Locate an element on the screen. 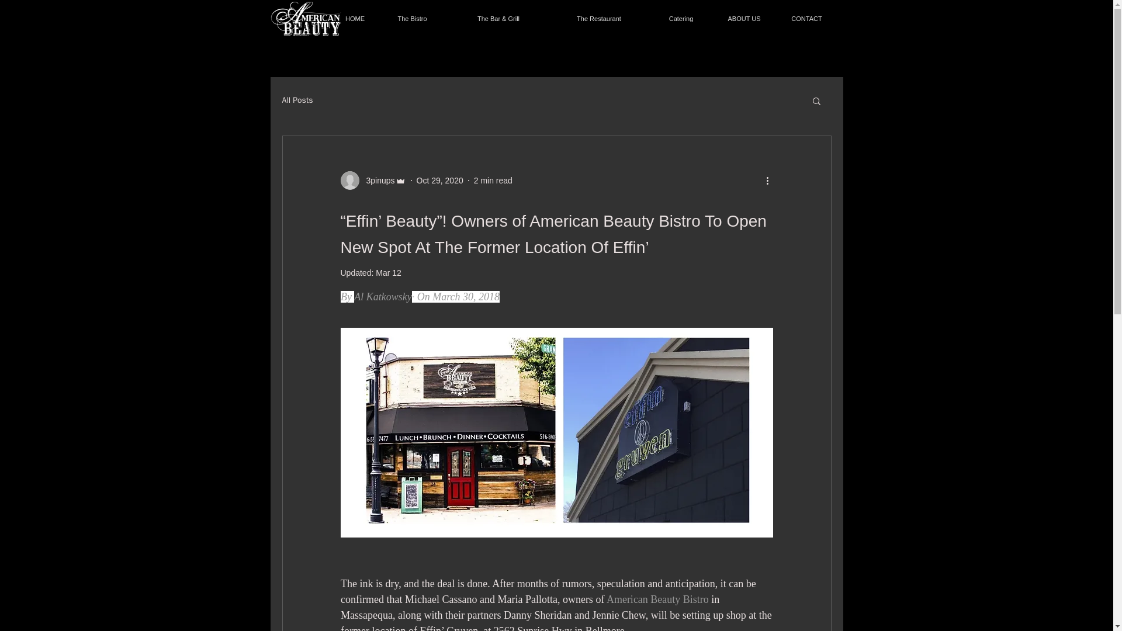 This screenshot has width=1122, height=631. All Posts is located at coordinates (297, 100).